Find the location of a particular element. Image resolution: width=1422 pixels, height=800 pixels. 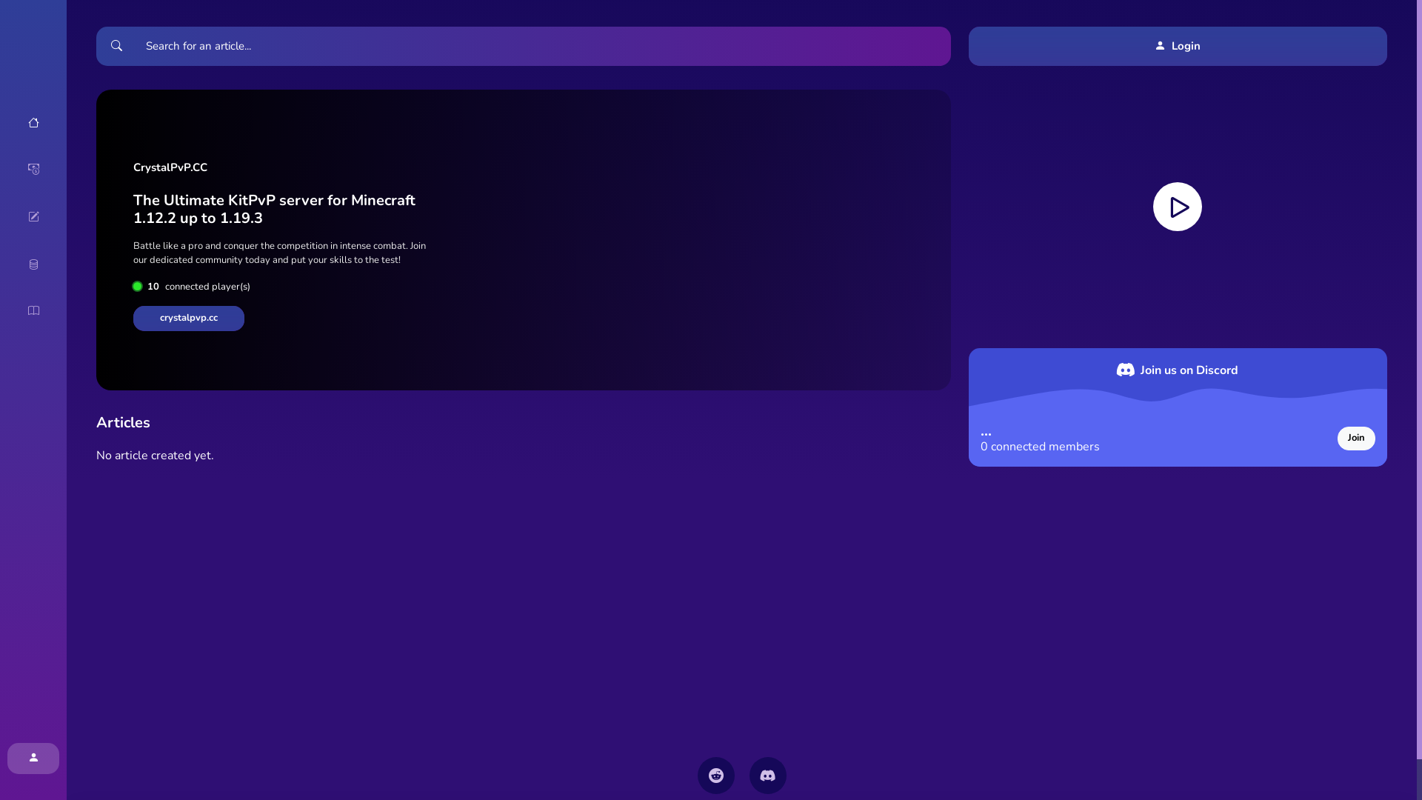

crystalpvp.cc is located at coordinates (189, 319).